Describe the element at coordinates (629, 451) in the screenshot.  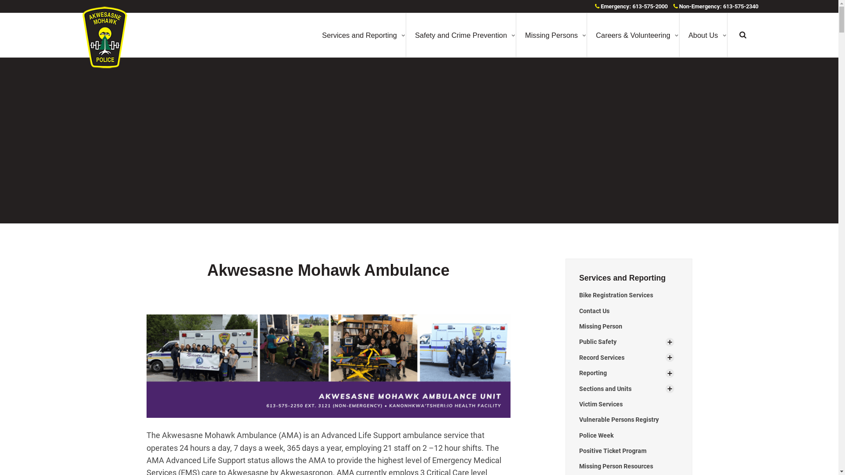
I see `Positive Ticket Program` at that location.